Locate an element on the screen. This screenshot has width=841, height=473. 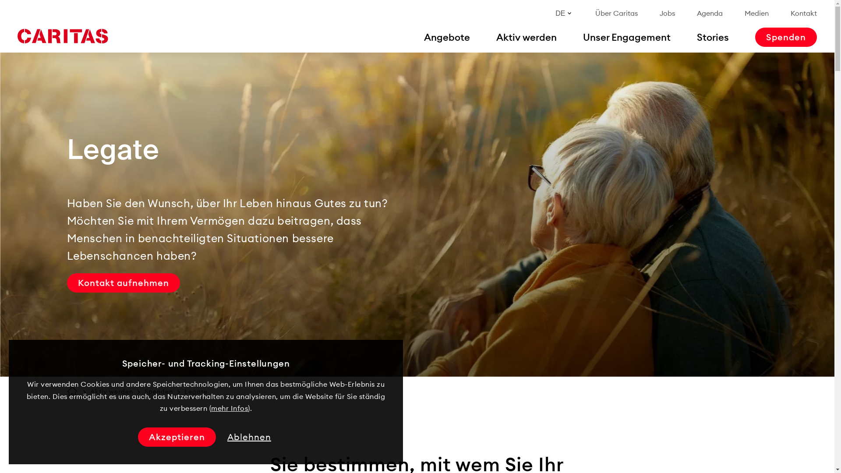
Kontakt is located at coordinates (804, 13).